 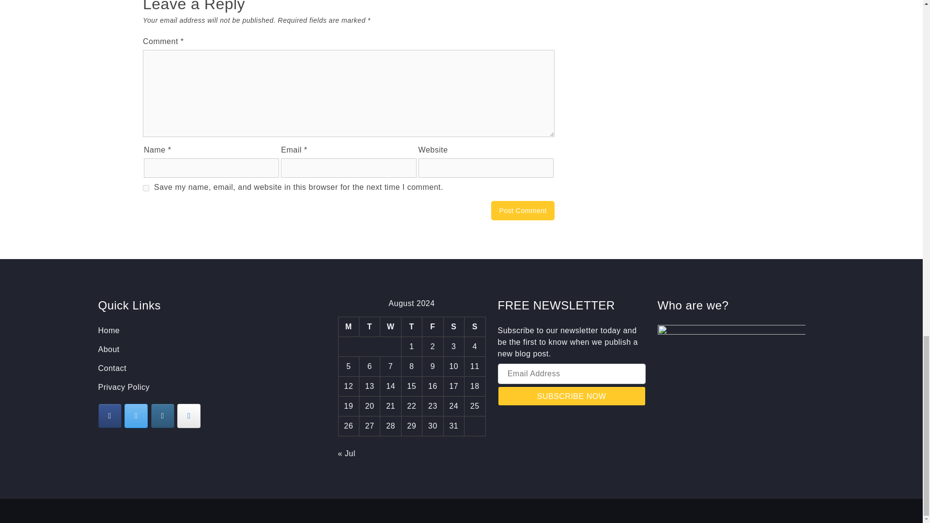 What do you see at coordinates (572, 396) in the screenshot?
I see `SUBSCRIBE NOW` at bounding box center [572, 396].